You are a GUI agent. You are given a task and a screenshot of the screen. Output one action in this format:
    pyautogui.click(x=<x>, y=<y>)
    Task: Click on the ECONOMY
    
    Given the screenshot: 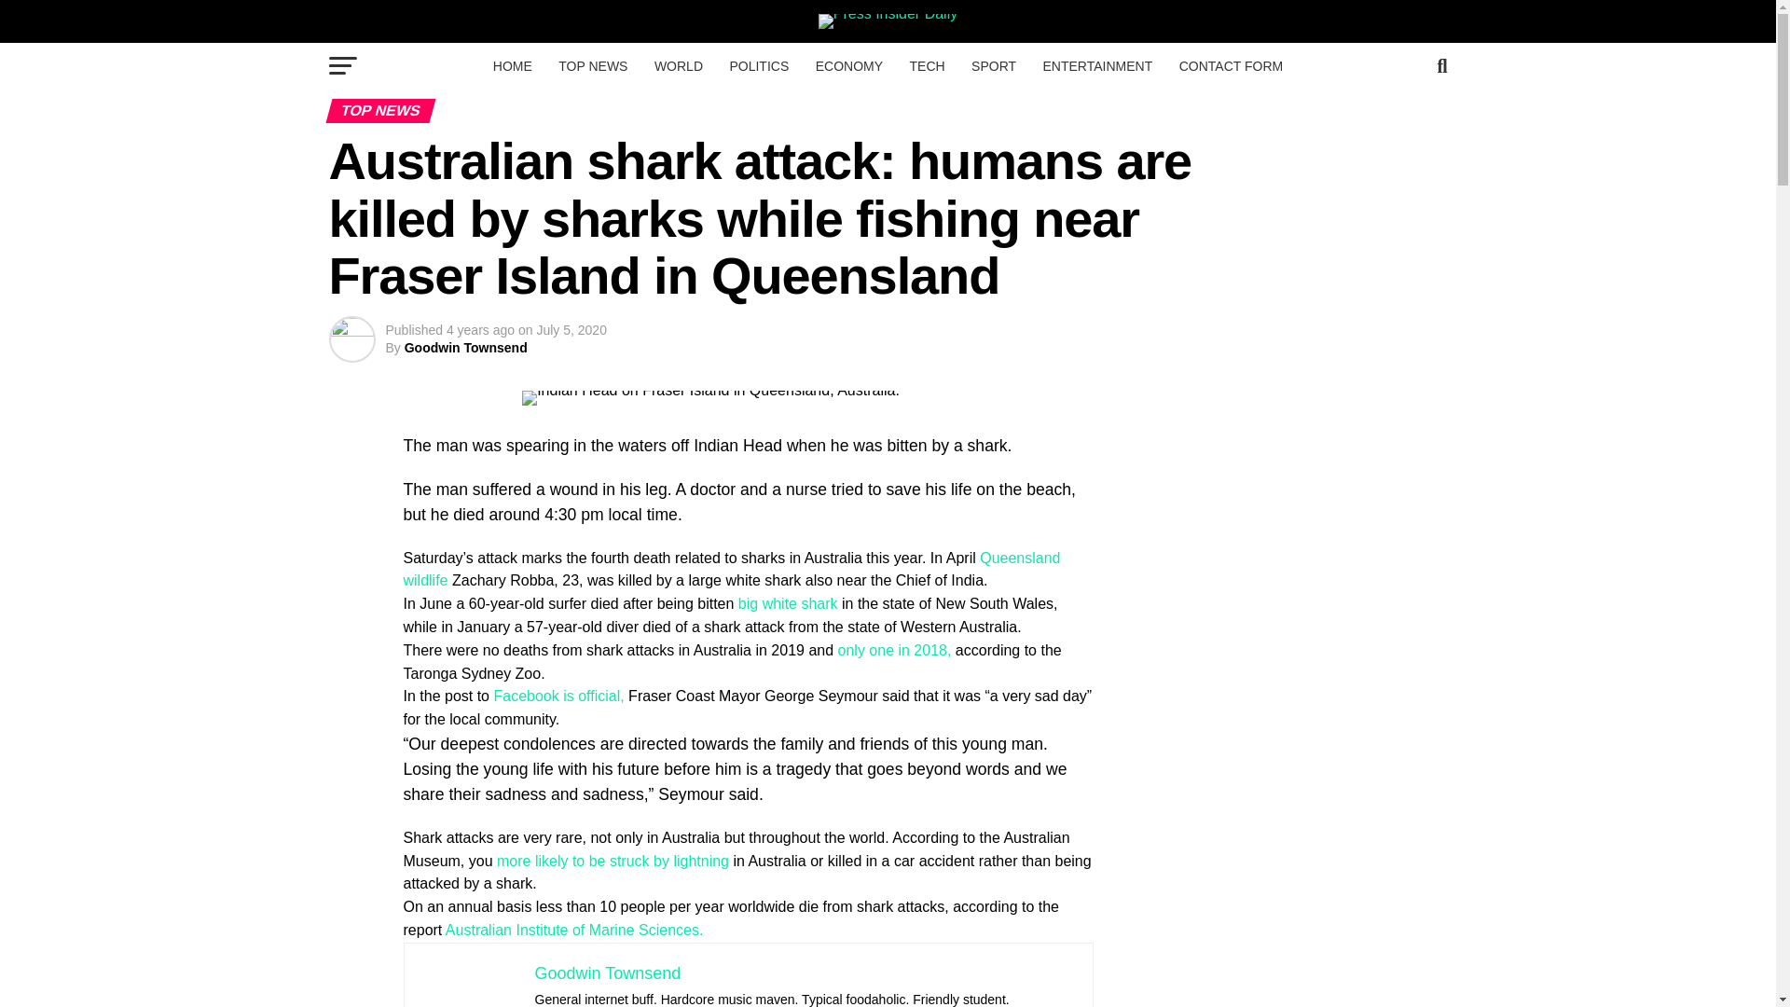 What is the action you would take?
    pyautogui.click(x=848, y=66)
    